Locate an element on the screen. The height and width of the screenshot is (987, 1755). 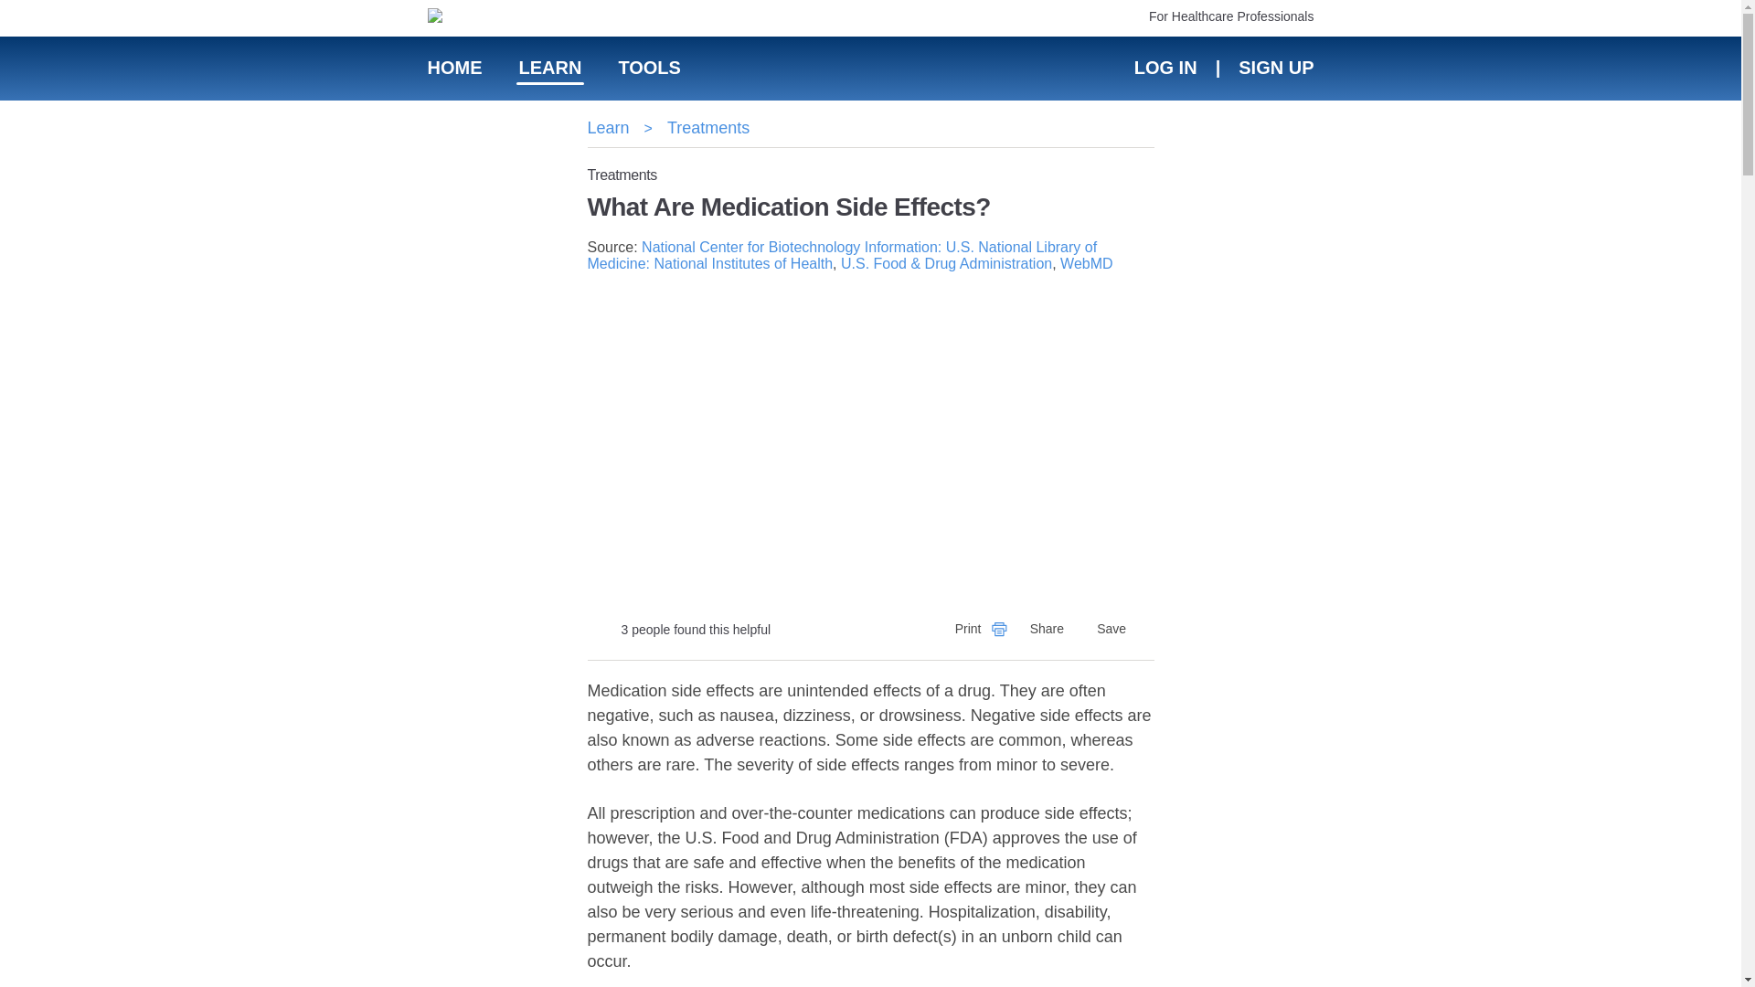
HOME is located at coordinates (455, 68).